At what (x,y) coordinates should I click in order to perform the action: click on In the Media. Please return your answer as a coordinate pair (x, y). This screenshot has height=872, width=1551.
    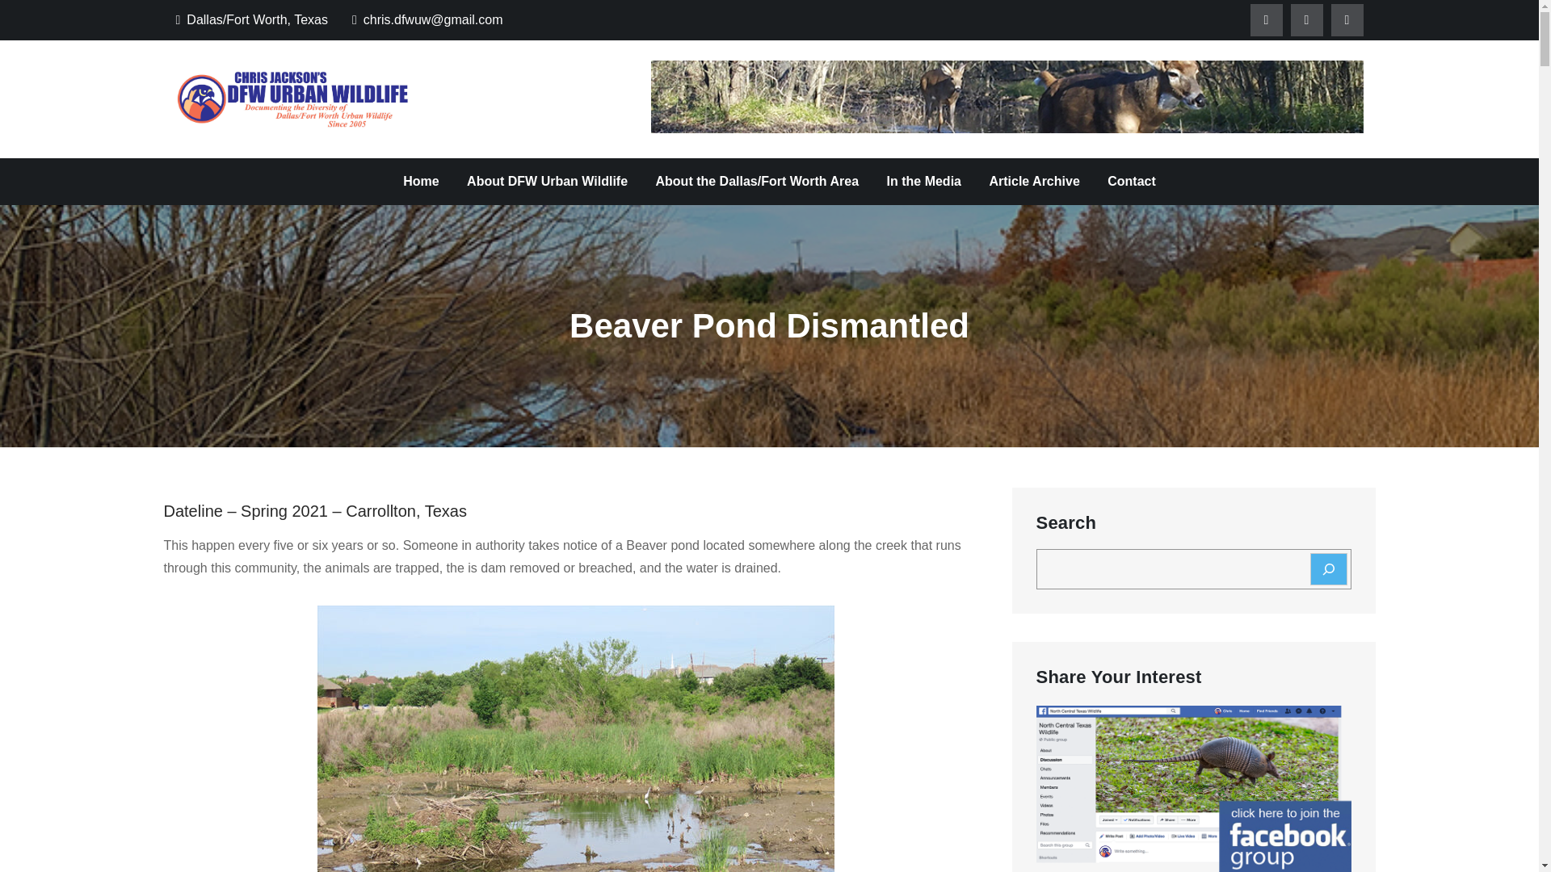
    Looking at the image, I should click on (924, 181).